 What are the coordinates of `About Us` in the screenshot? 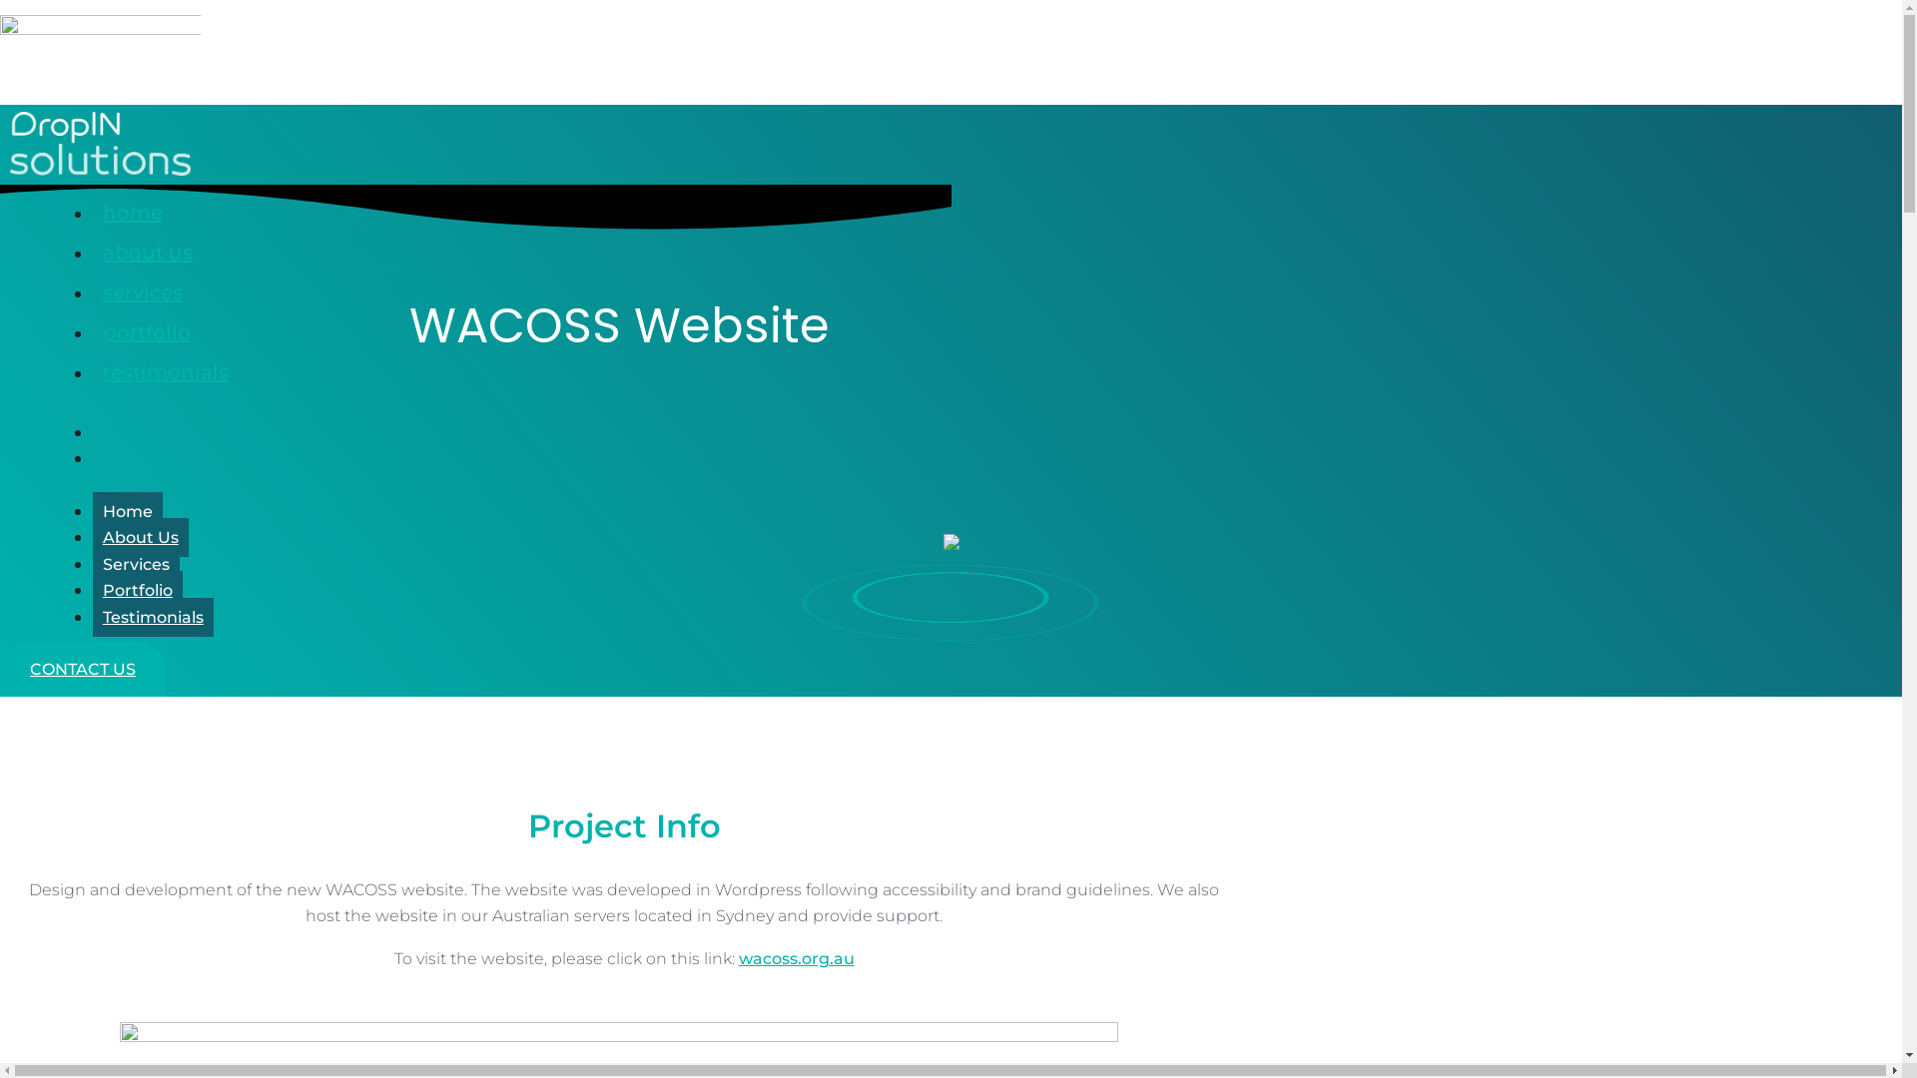 It's located at (141, 537).